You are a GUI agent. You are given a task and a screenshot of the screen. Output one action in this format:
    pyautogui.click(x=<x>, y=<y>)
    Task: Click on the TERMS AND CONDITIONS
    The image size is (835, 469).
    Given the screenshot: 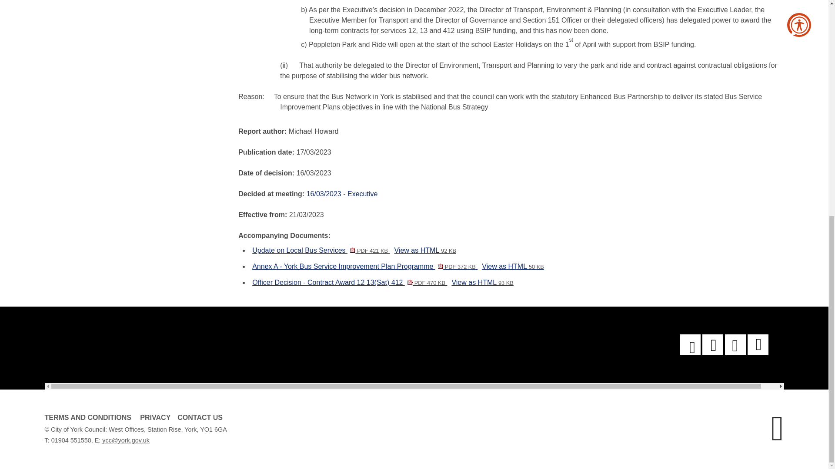 What is the action you would take?
    pyautogui.click(x=87, y=417)
    